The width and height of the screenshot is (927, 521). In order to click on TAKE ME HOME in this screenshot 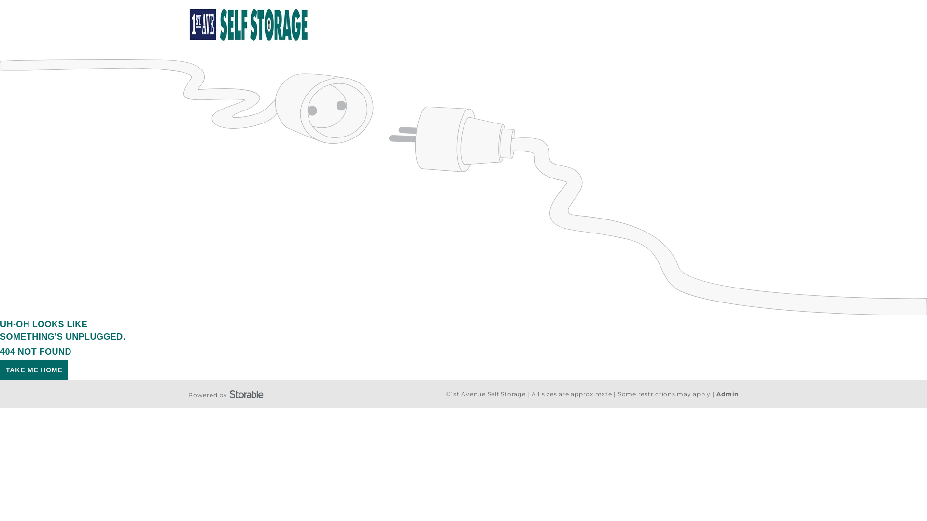, I will do `click(34, 370)`.